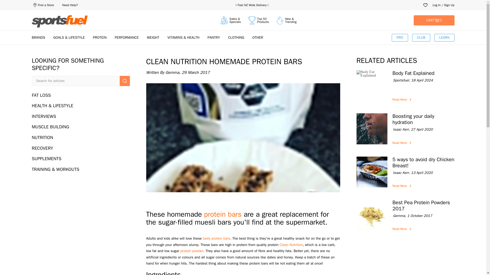 The width and height of the screenshot is (490, 275). Describe the element at coordinates (434, 20) in the screenshot. I see `CLUB` at that location.